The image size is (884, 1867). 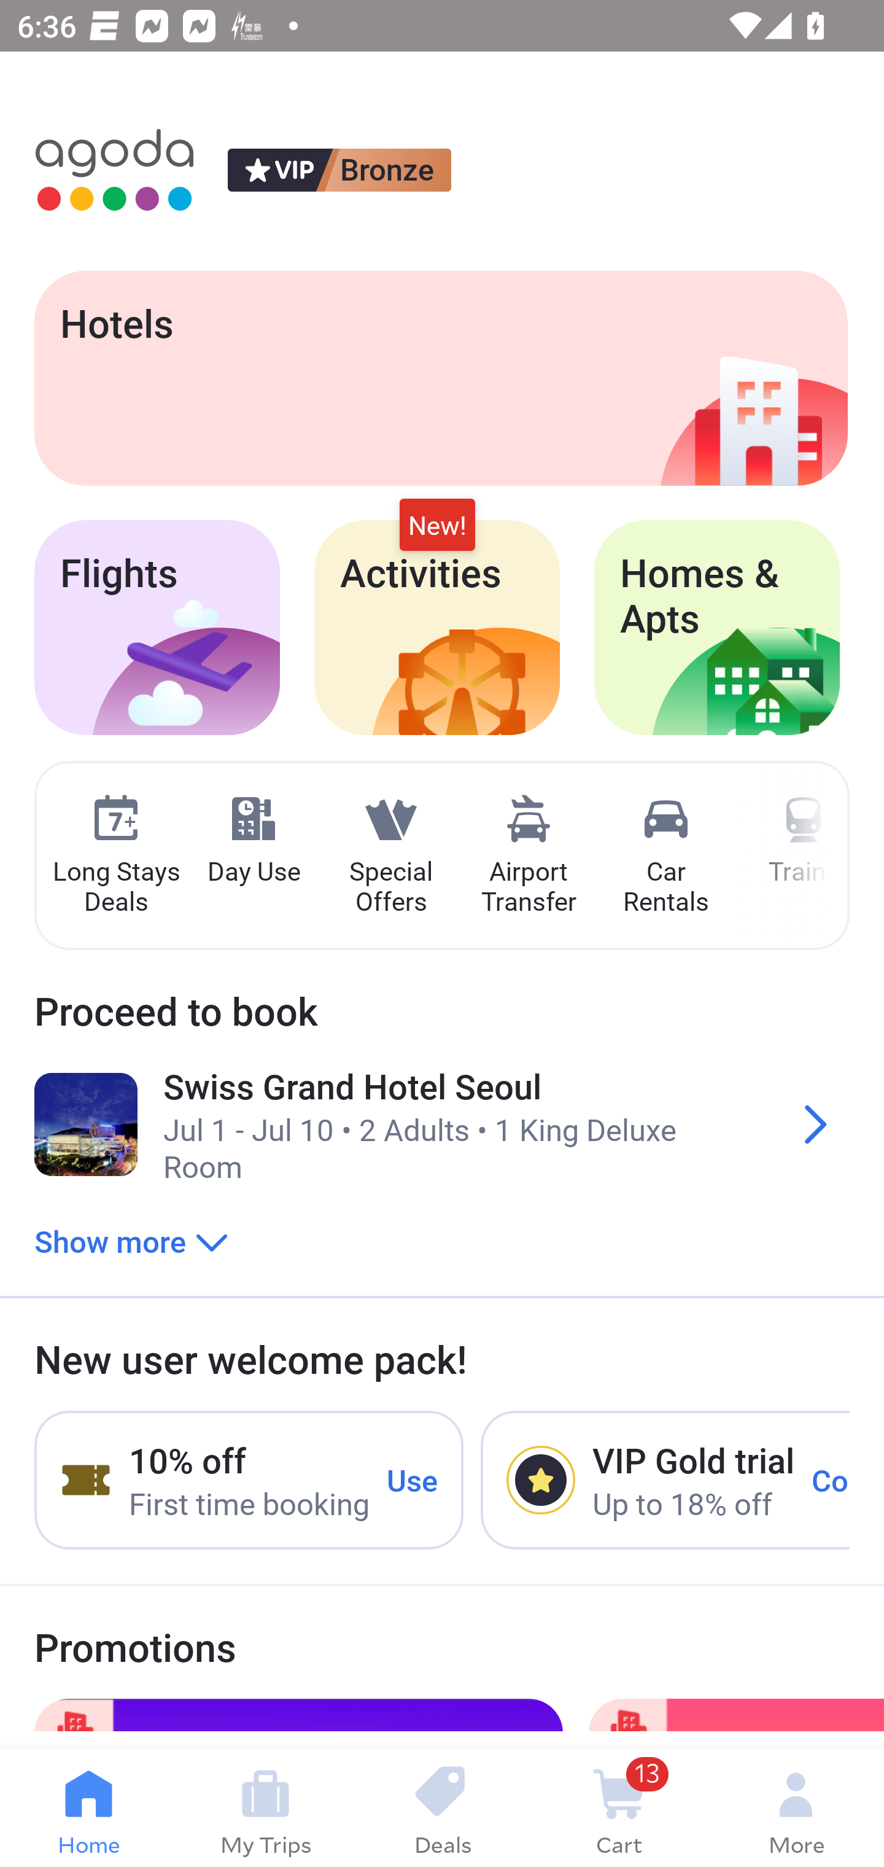 I want to click on More, so click(x=796, y=1808).